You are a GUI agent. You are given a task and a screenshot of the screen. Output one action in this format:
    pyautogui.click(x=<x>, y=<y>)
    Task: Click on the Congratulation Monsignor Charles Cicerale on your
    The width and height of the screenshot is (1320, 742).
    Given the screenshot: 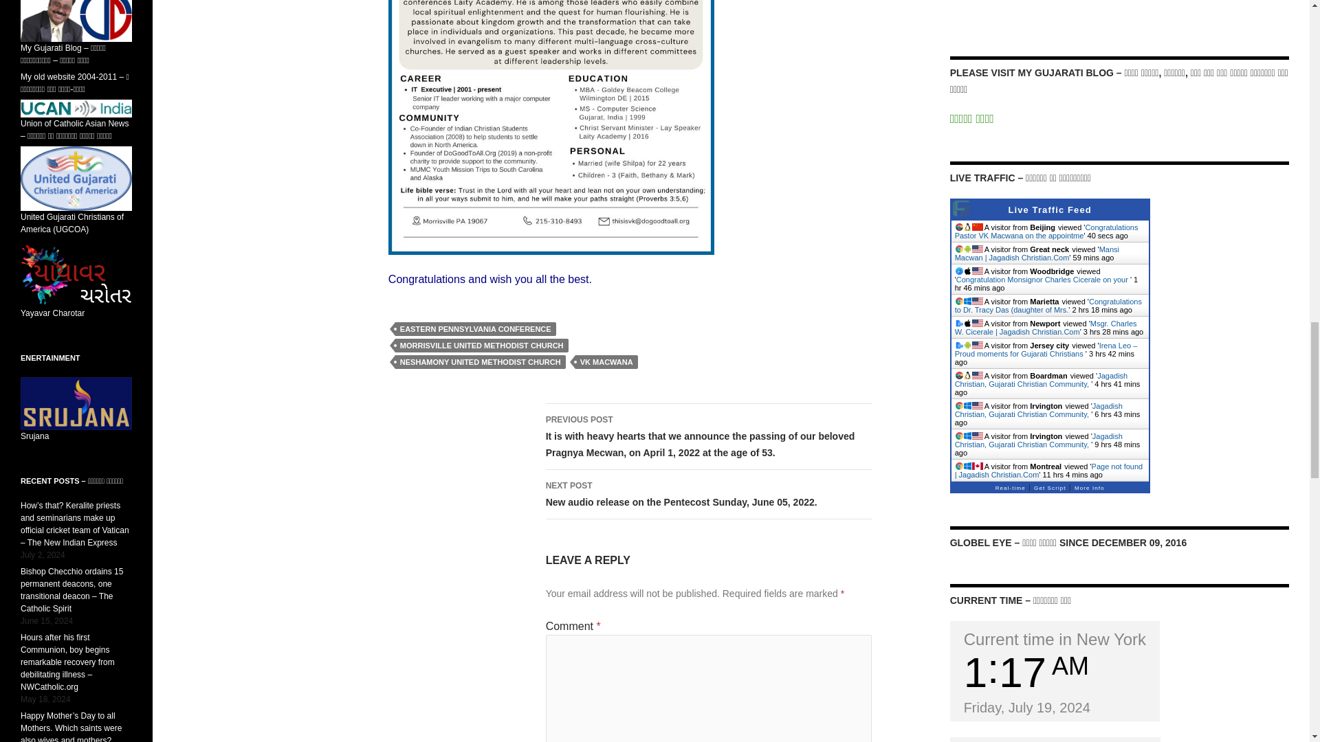 What is the action you would take?
    pyautogui.click(x=1042, y=279)
    